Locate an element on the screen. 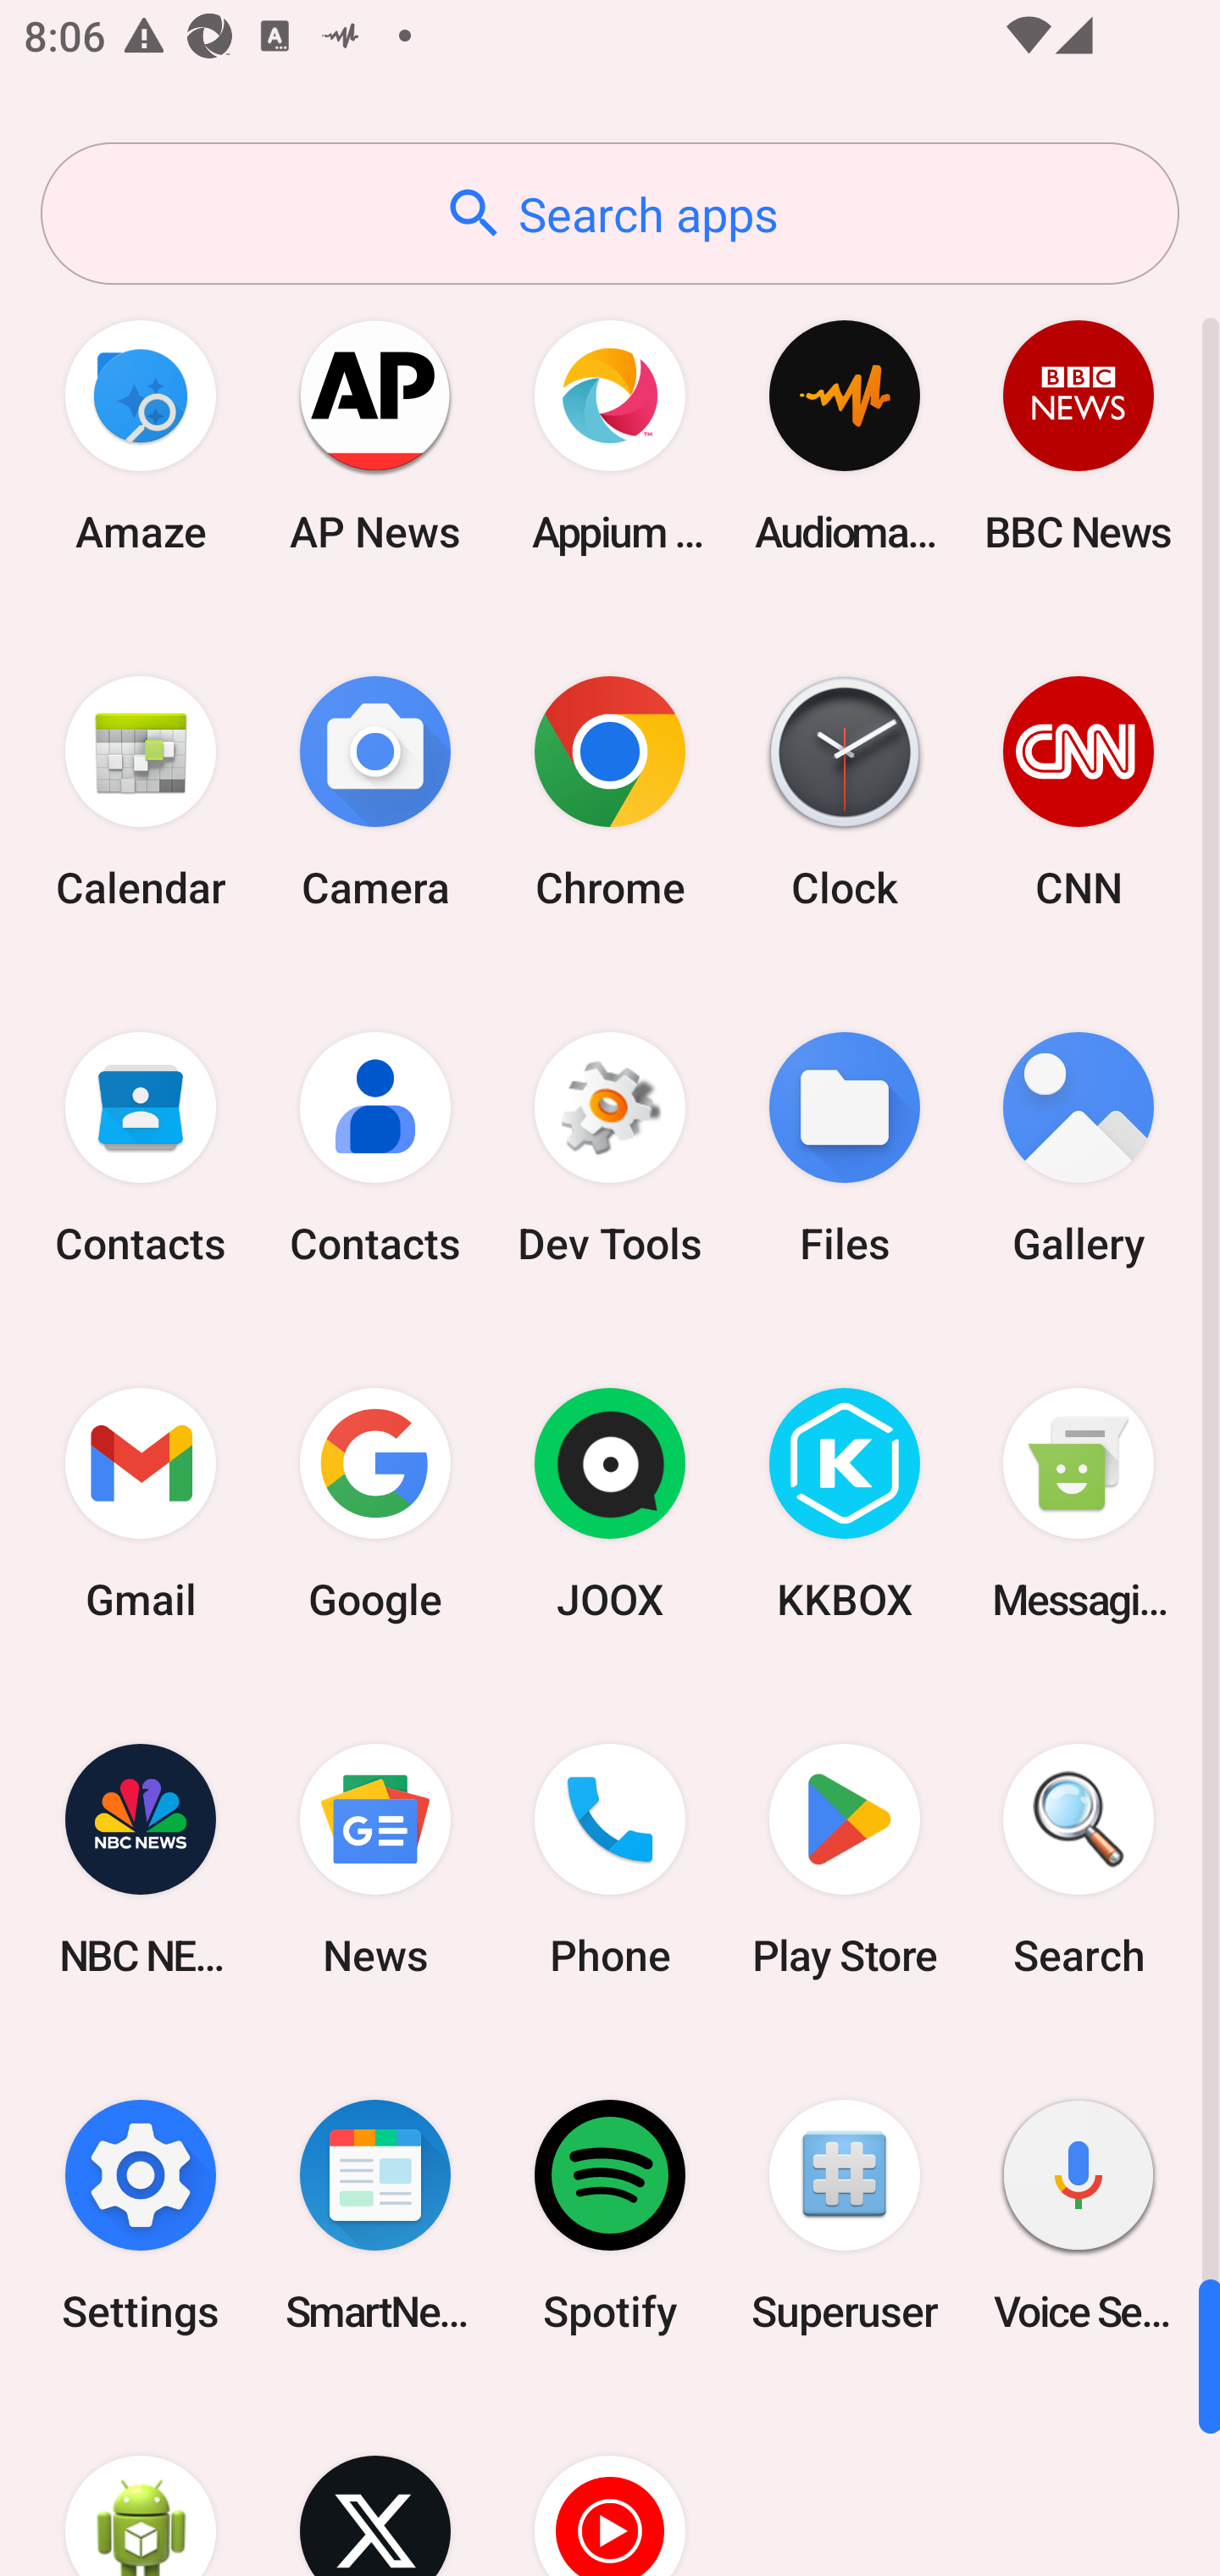 The image size is (1220, 2576). Camera is located at coordinates (375, 791).